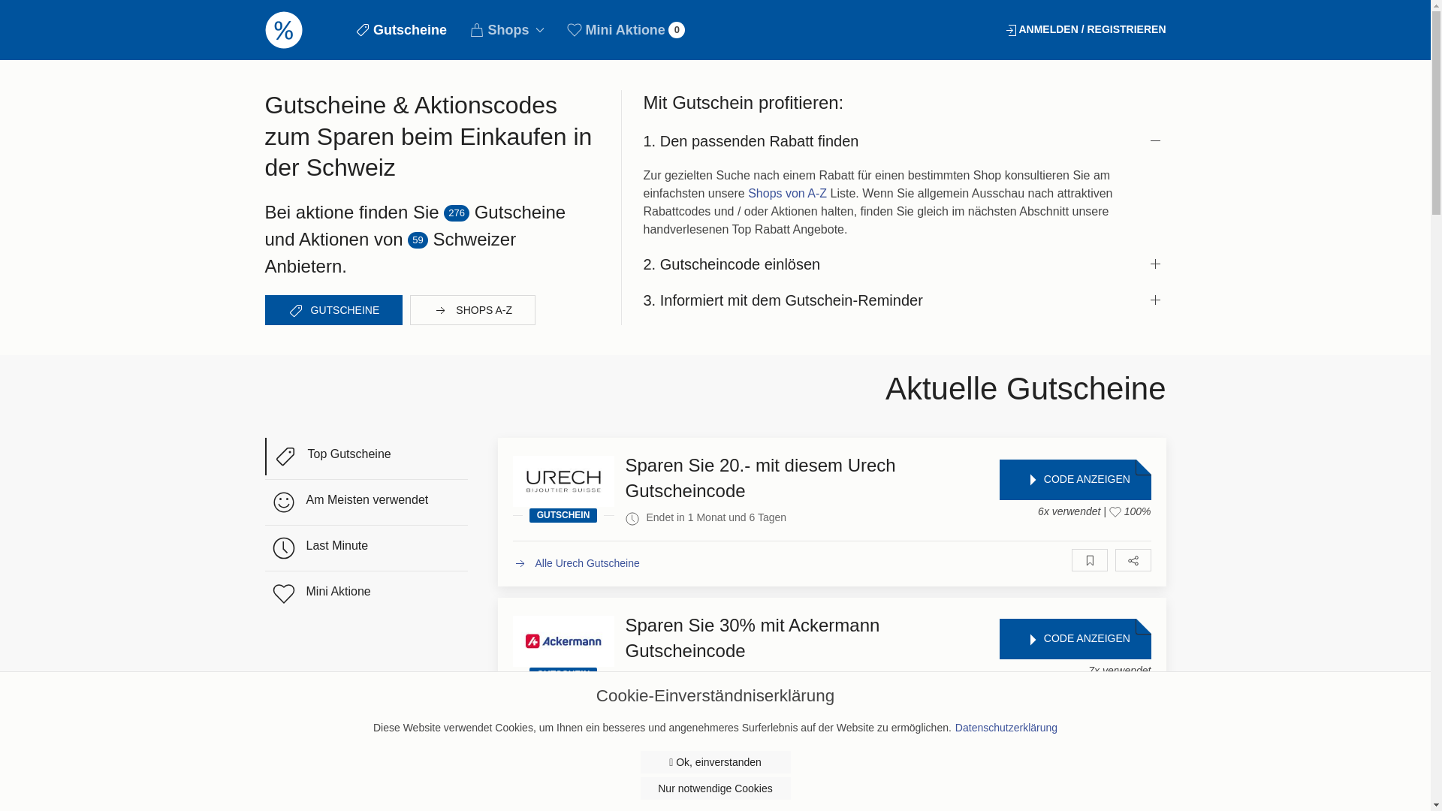  I want to click on Last Minute, so click(366, 548).